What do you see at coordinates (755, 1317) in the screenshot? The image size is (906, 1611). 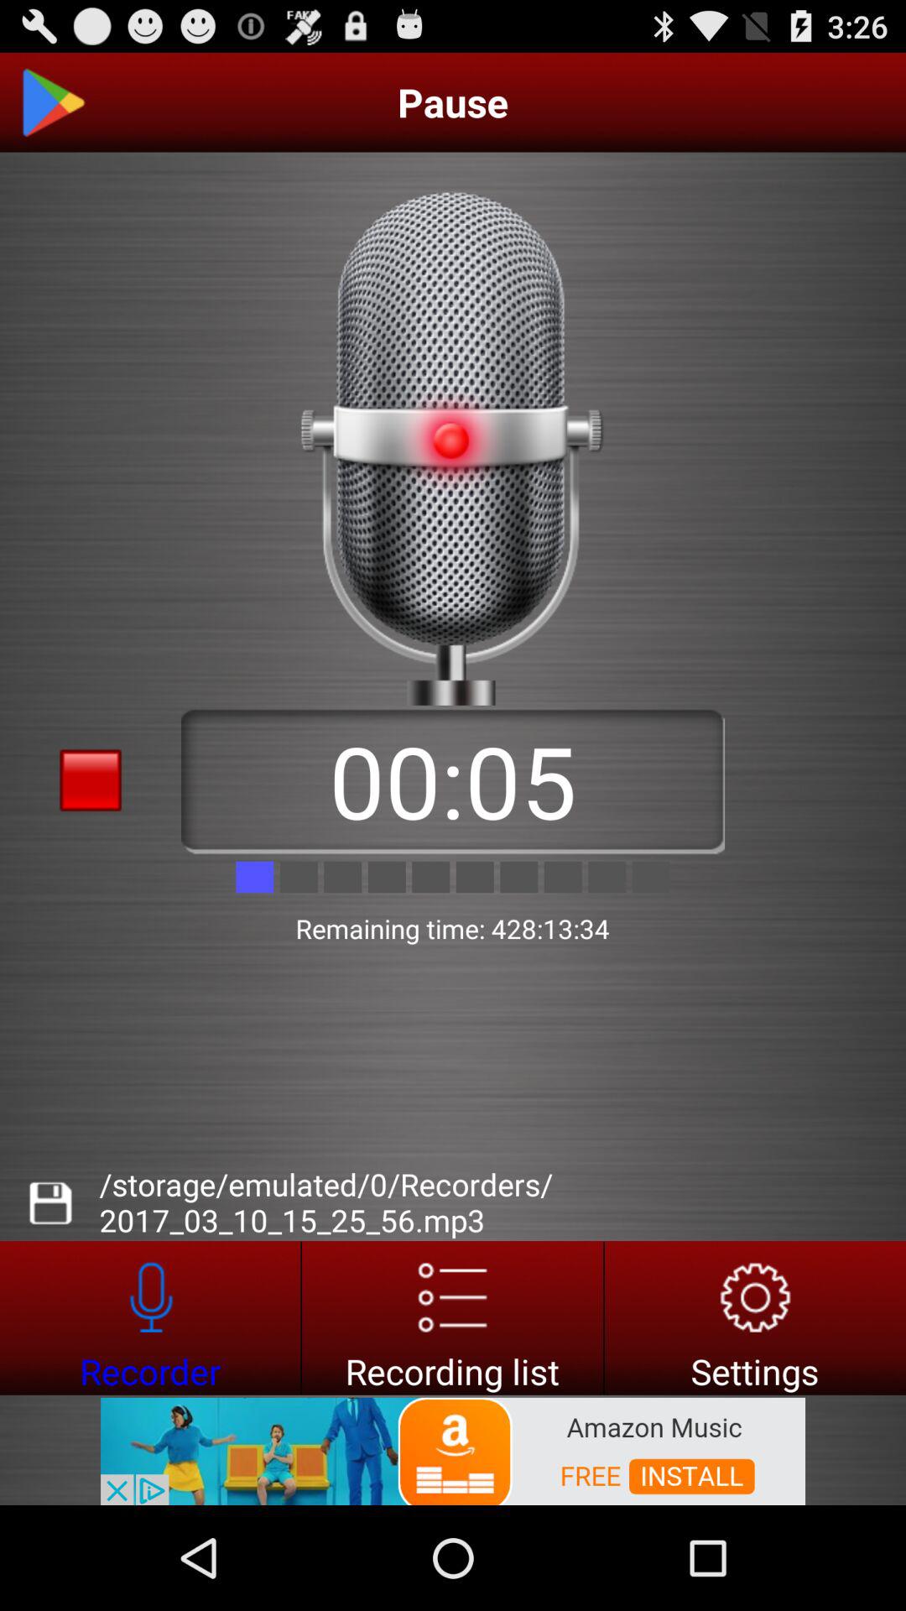 I see `open settings` at bounding box center [755, 1317].